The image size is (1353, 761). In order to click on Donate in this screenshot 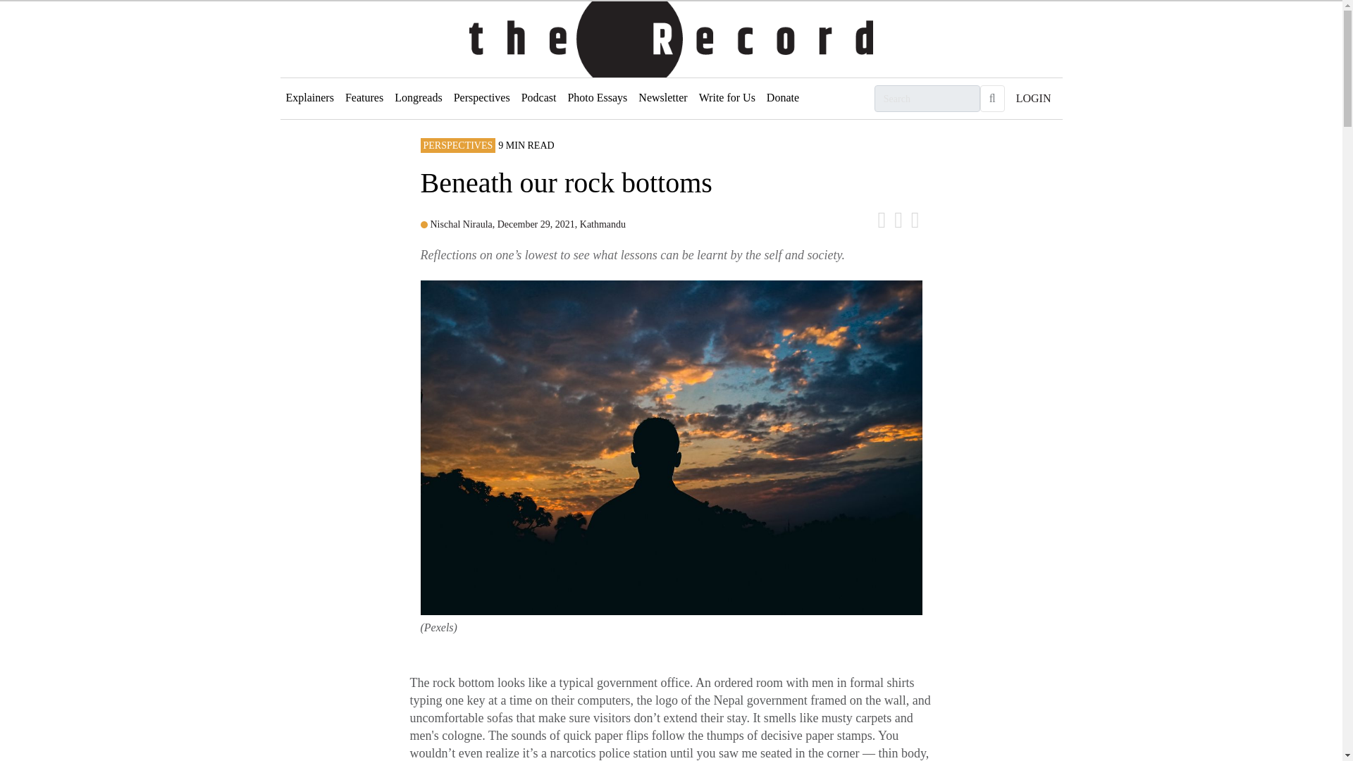, I will do `click(782, 98)`.